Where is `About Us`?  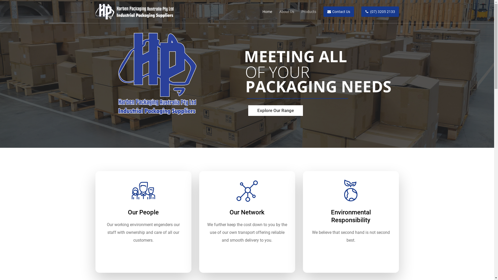
About Us is located at coordinates (283, 12).